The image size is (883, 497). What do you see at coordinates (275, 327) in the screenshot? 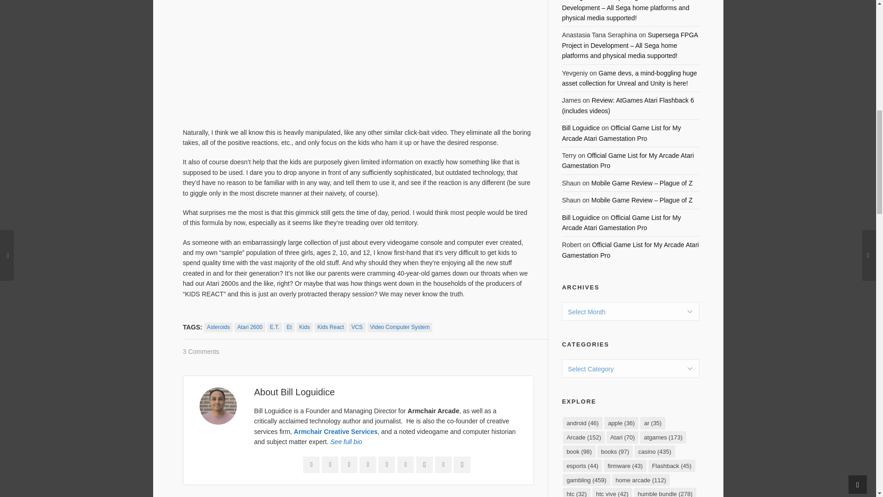
I see `E.T.` at bounding box center [275, 327].